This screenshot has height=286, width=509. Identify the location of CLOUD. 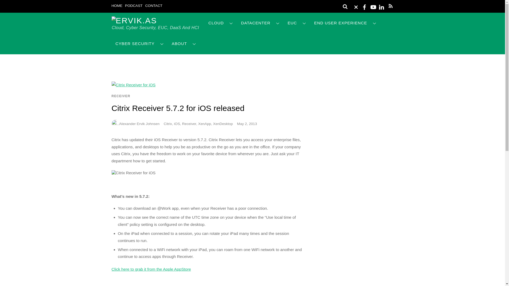
(221, 23).